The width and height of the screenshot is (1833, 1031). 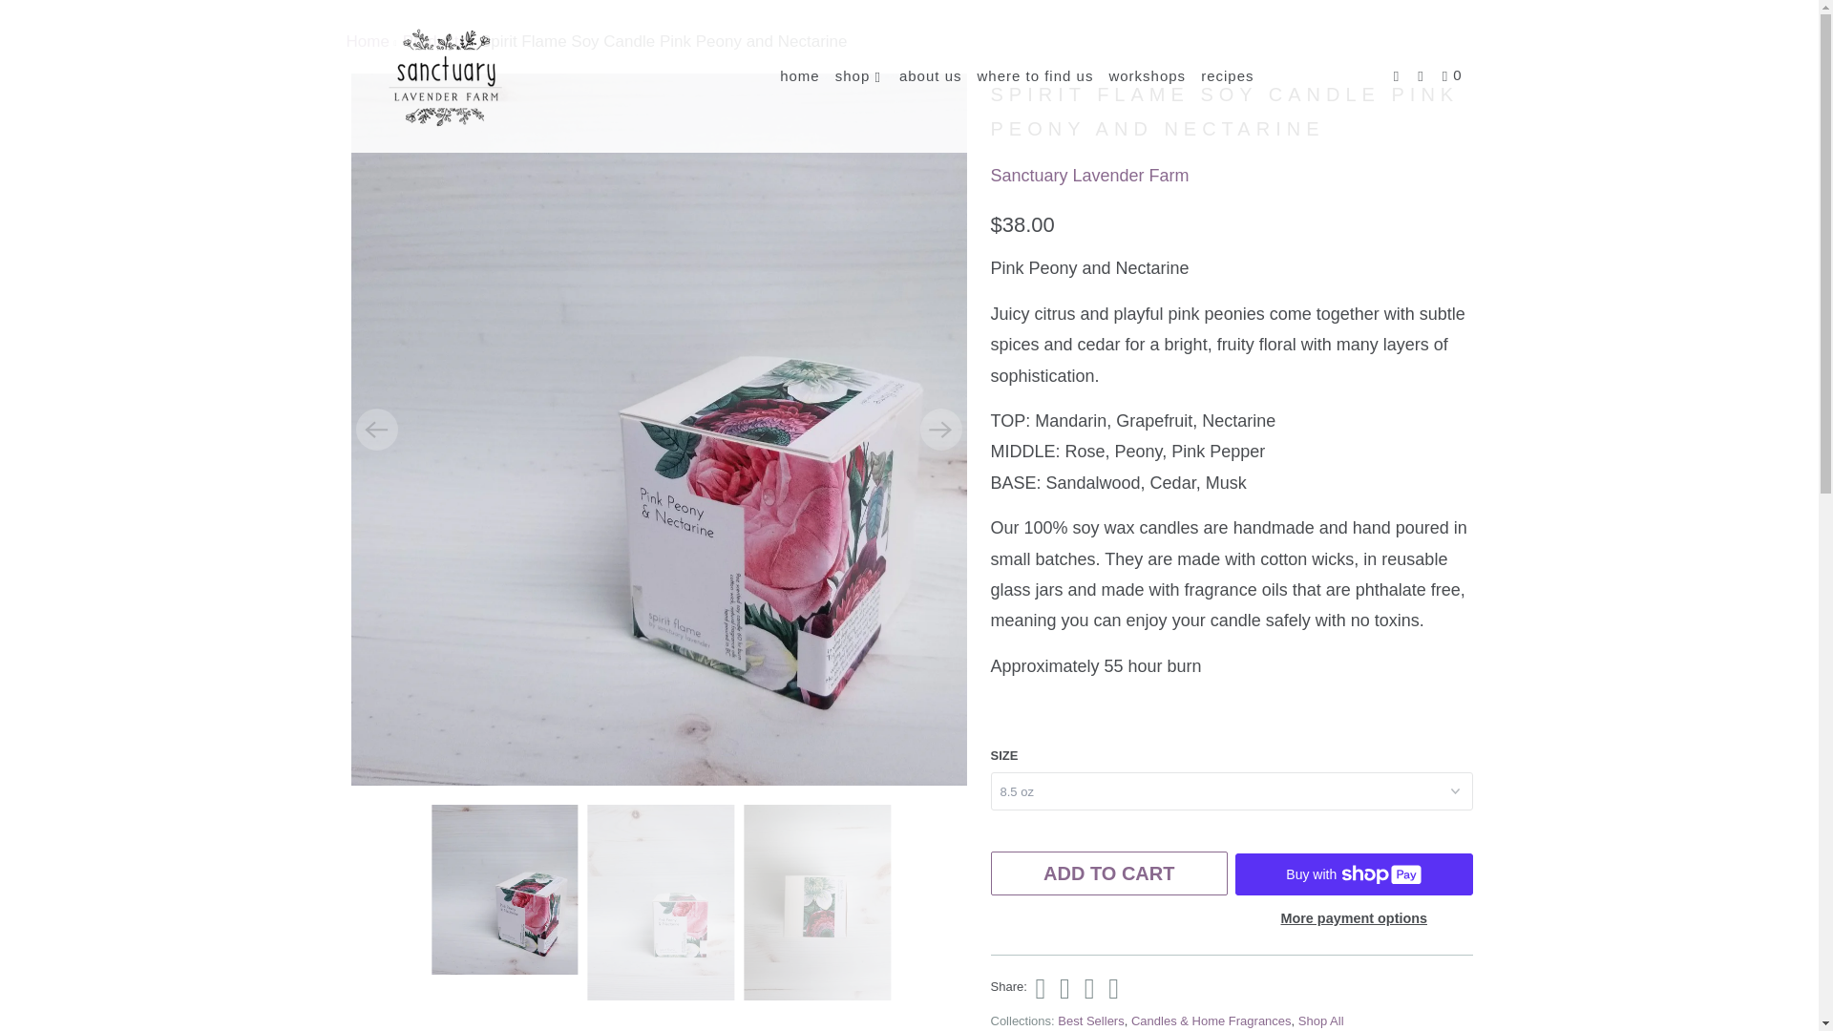 What do you see at coordinates (435, 40) in the screenshot?
I see `Products` at bounding box center [435, 40].